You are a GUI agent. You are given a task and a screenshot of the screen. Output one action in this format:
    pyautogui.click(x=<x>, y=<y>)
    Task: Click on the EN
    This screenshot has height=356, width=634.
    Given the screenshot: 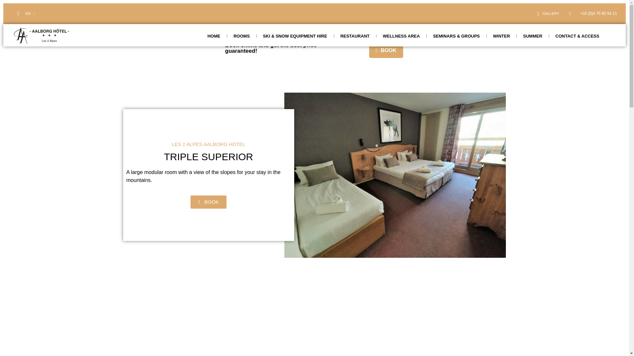 What is the action you would take?
    pyautogui.click(x=30, y=14)
    